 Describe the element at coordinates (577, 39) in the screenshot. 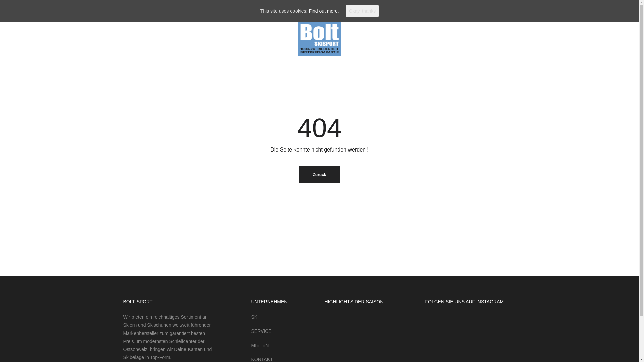

I see `Instagram` at that location.